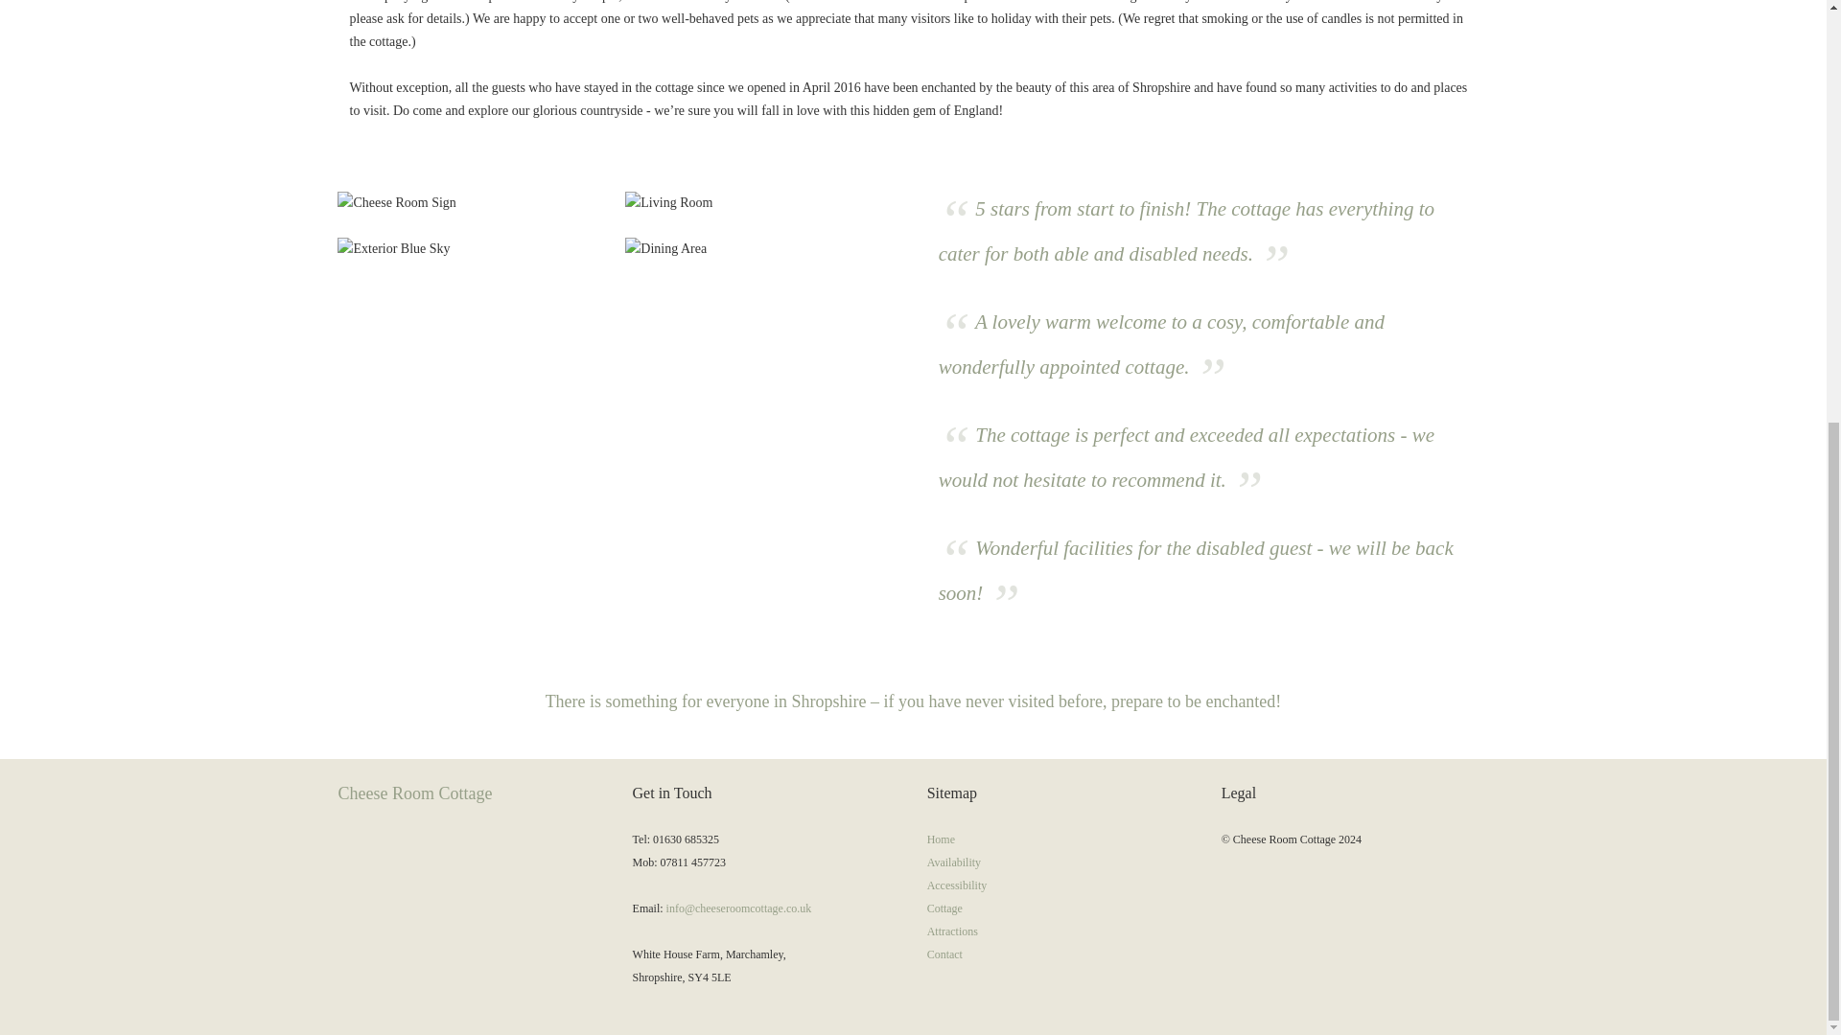 The width and height of the screenshot is (1841, 1035). What do you see at coordinates (954, 862) in the screenshot?
I see `Availability` at bounding box center [954, 862].